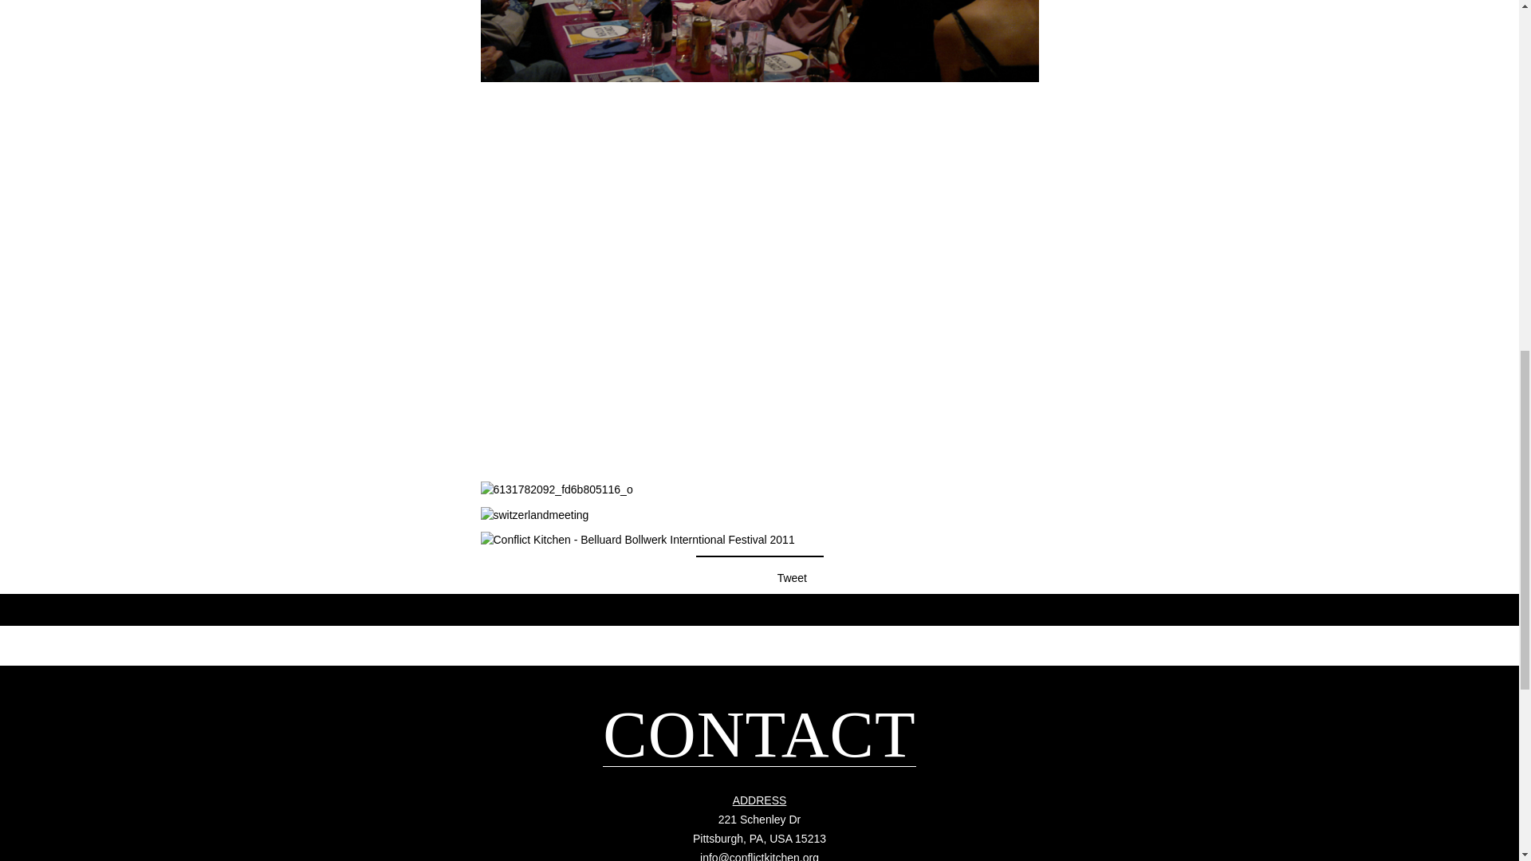 This screenshot has height=861, width=1531. Describe the element at coordinates (759, 828) in the screenshot. I see `Tweet` at that location.